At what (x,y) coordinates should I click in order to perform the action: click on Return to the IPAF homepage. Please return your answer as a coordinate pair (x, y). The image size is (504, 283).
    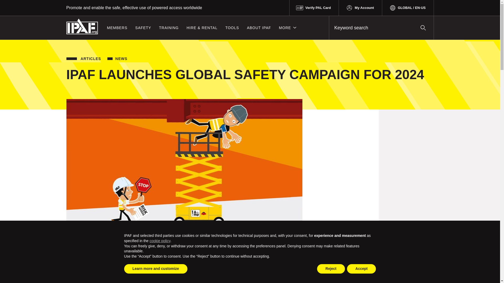
    Looking at the image, I should click on (82, 26).